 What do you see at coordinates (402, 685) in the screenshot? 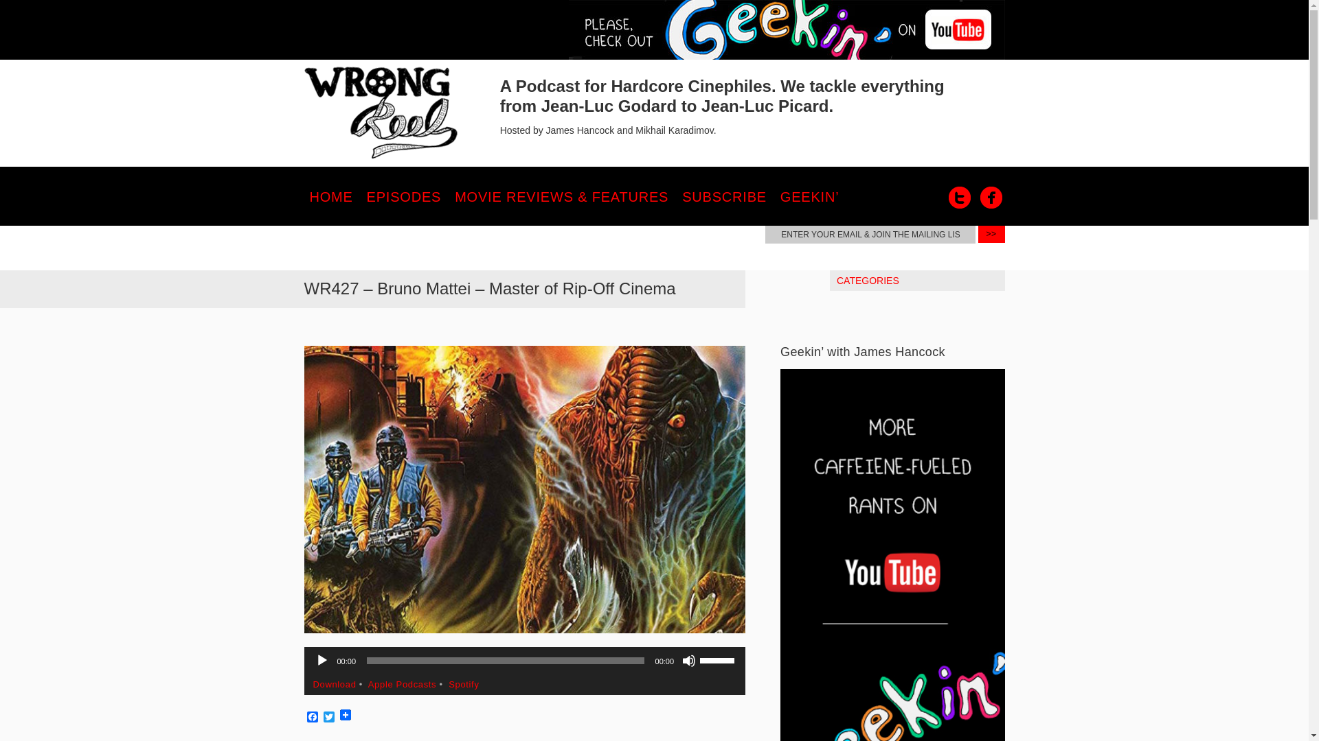
I see `Apple Podcasts` at bounding box center [402, 685].